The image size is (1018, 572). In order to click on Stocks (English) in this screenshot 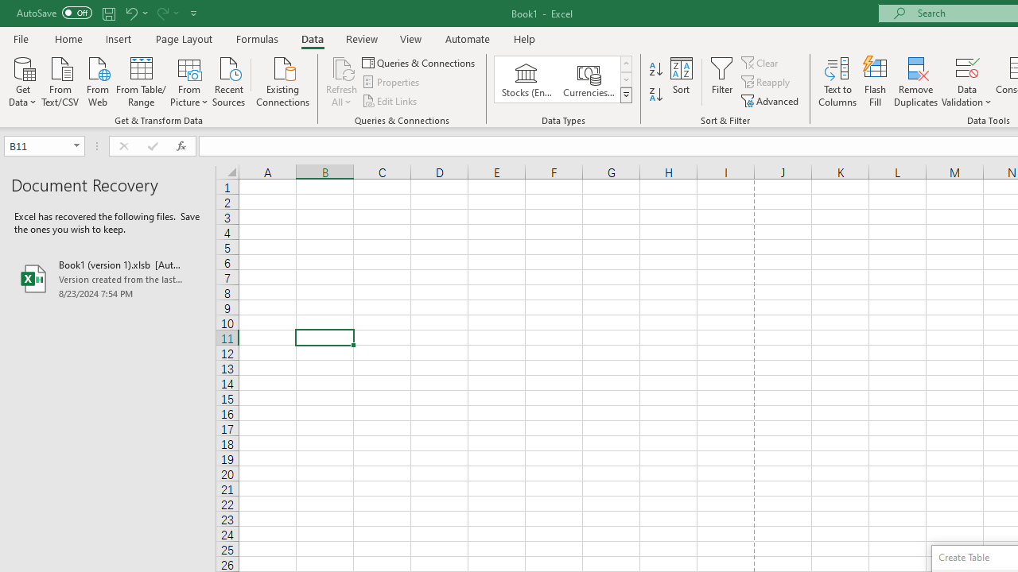, I will do `click(526, 79)`.